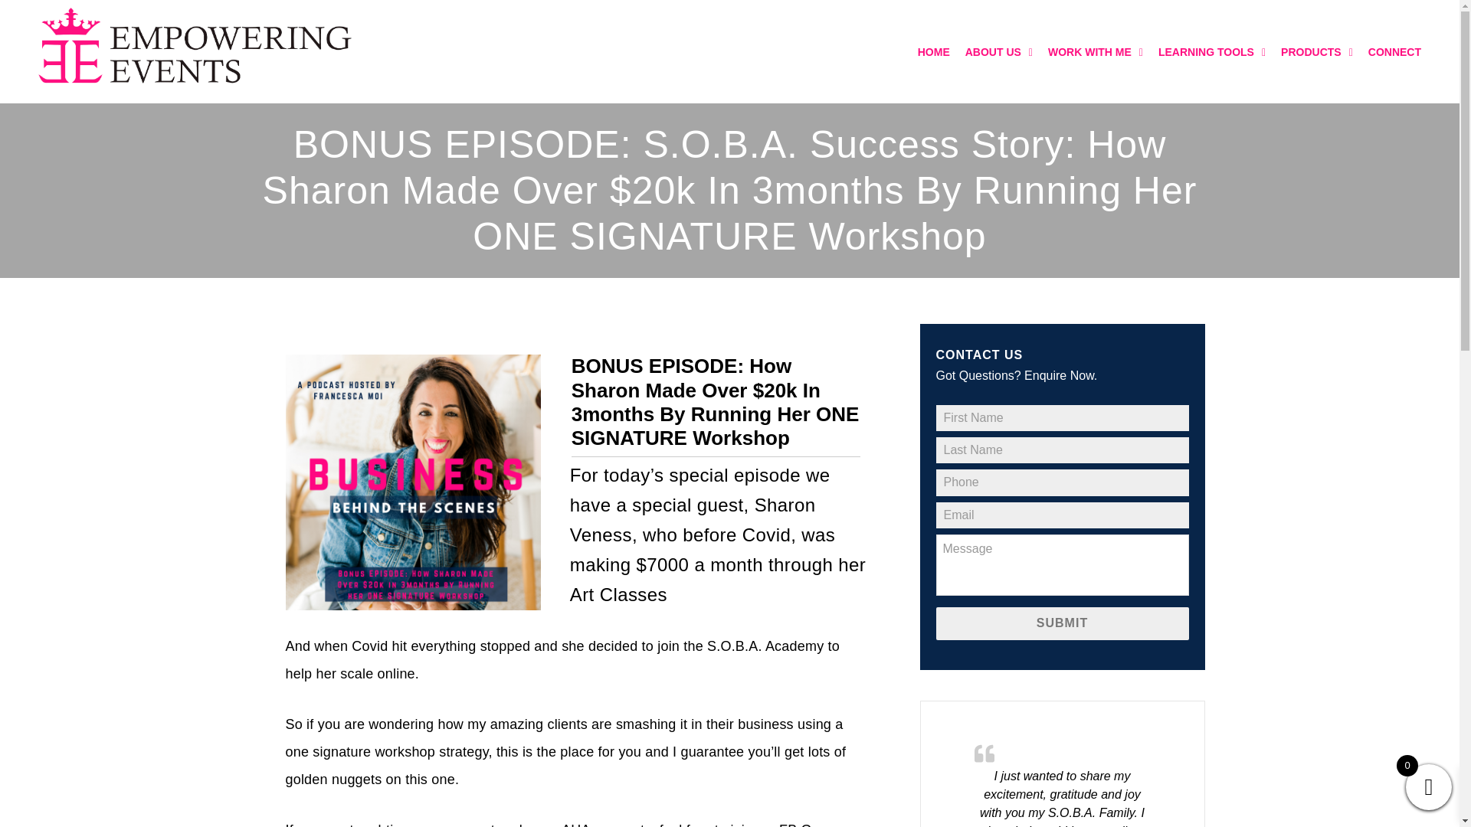 The width and height of the screenshot is (1471, 827). I want to click on logo copy 2, so click(194, 49).